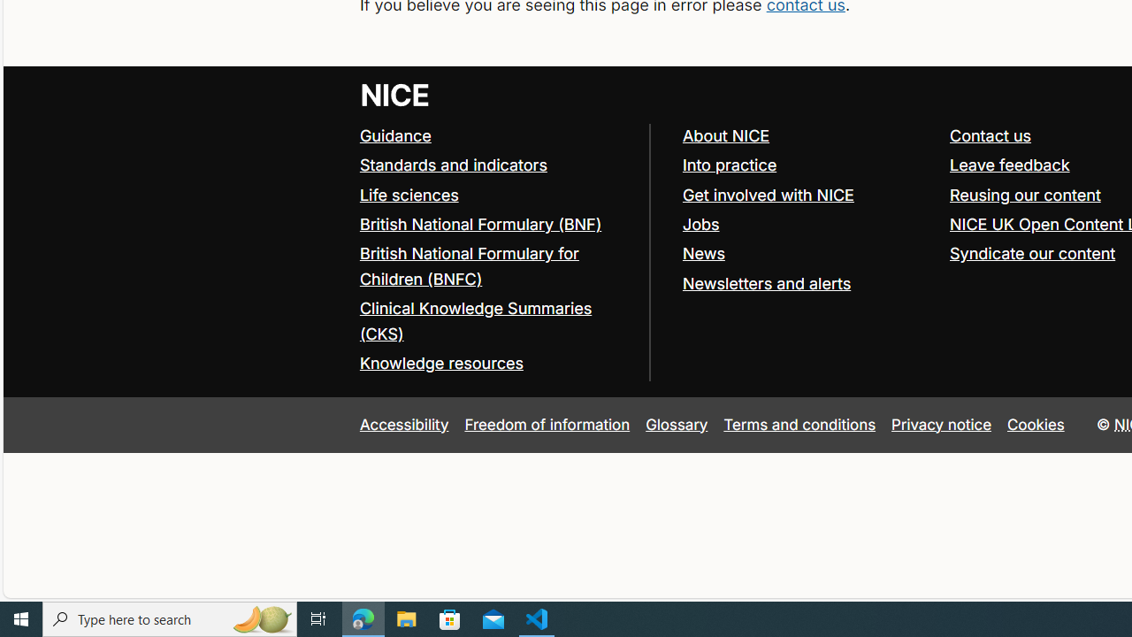  Describe the element at coordinates (677, 424) in the screenshot. I see `Glossary` at that location.